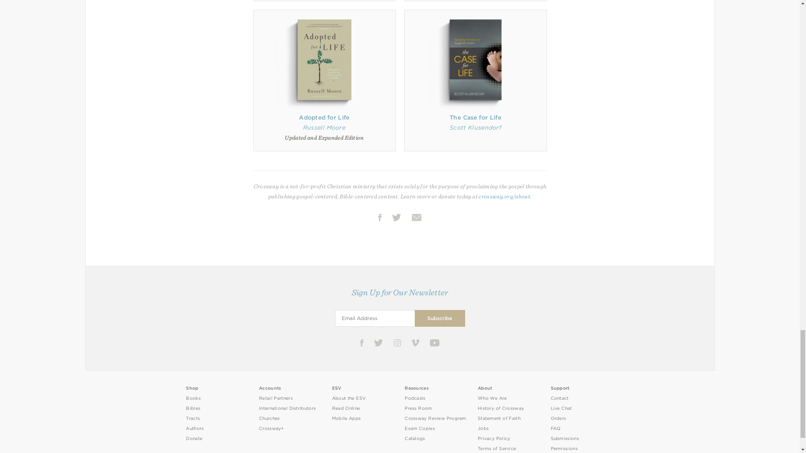  Describe the element at coordinates (440, 318) in the screenshot. I see `Subscribe` at that location.